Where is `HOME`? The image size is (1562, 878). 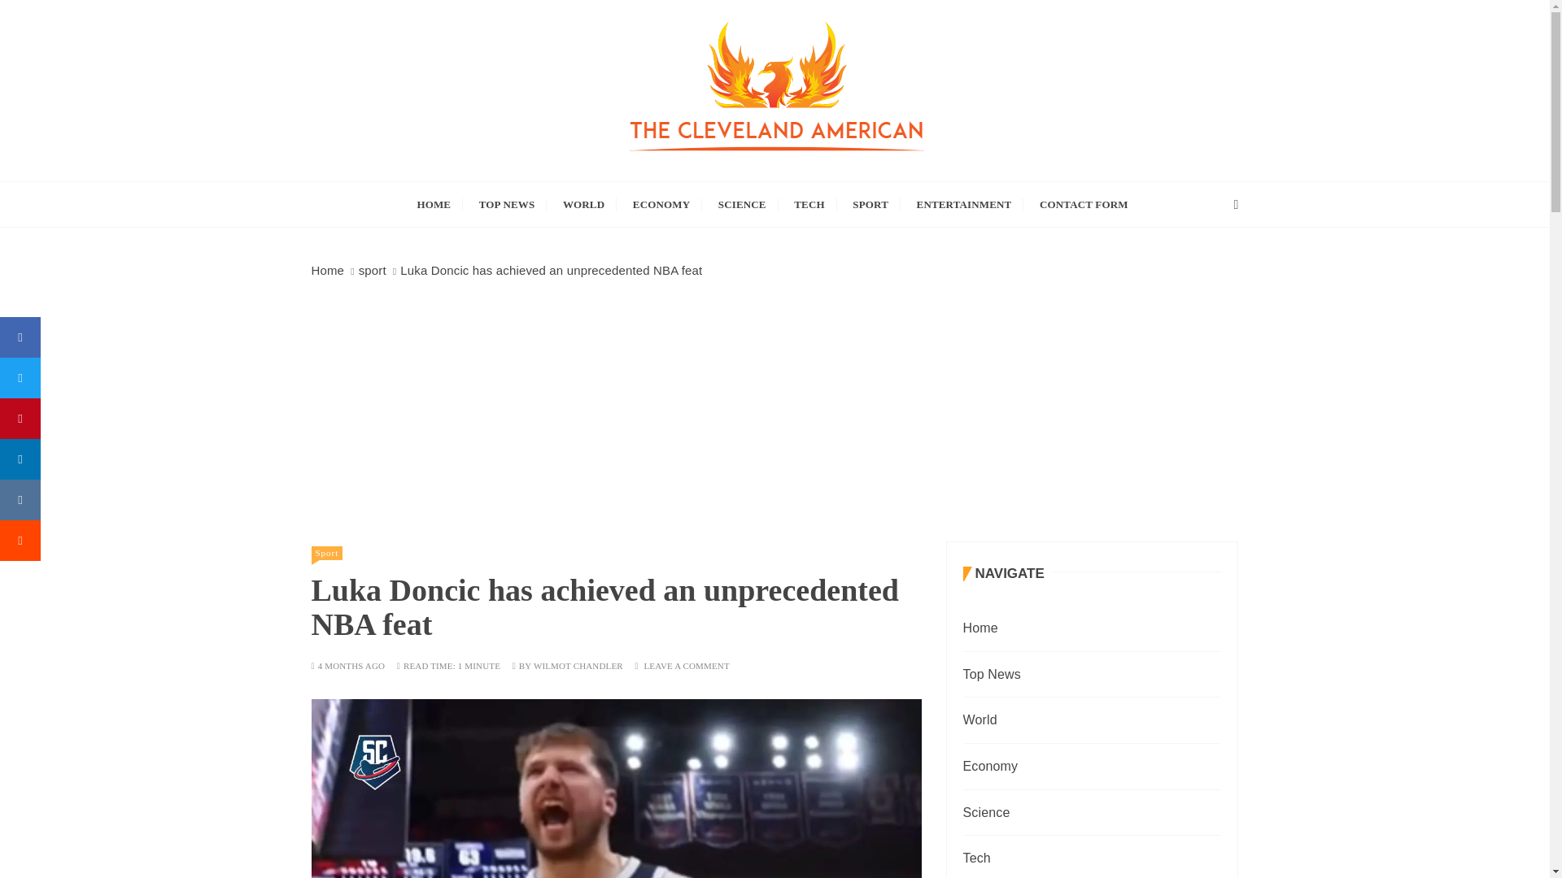 HOME is located at coordinates (433, 203).